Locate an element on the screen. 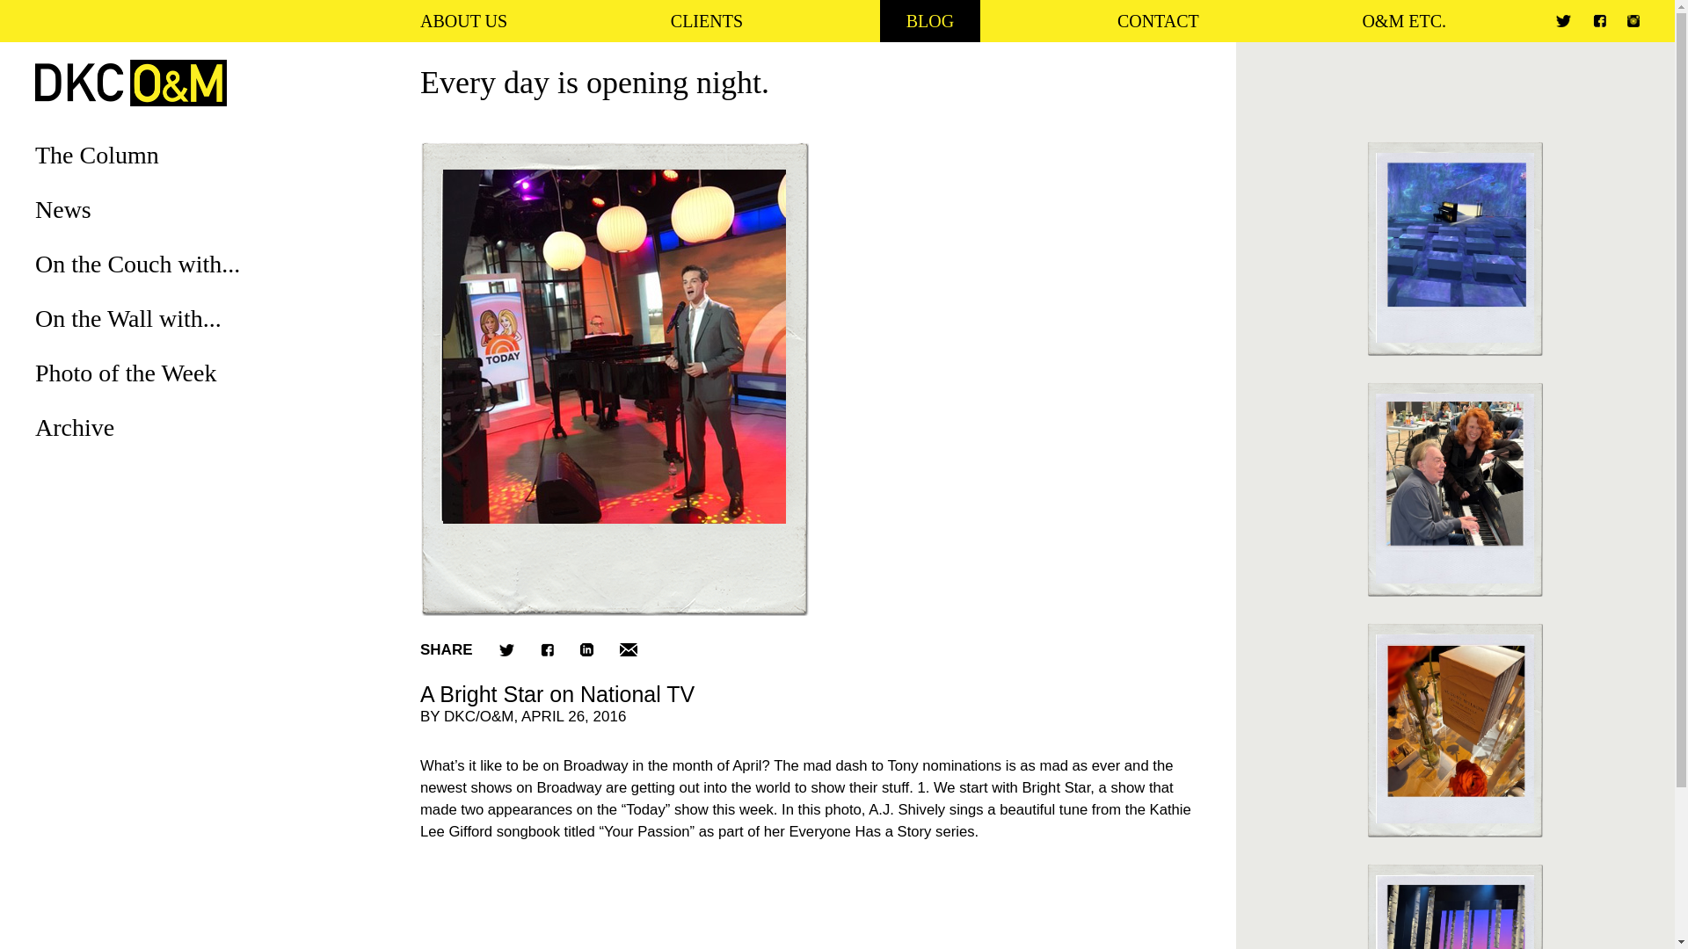  Twitter is located at coordinates (506, 649).